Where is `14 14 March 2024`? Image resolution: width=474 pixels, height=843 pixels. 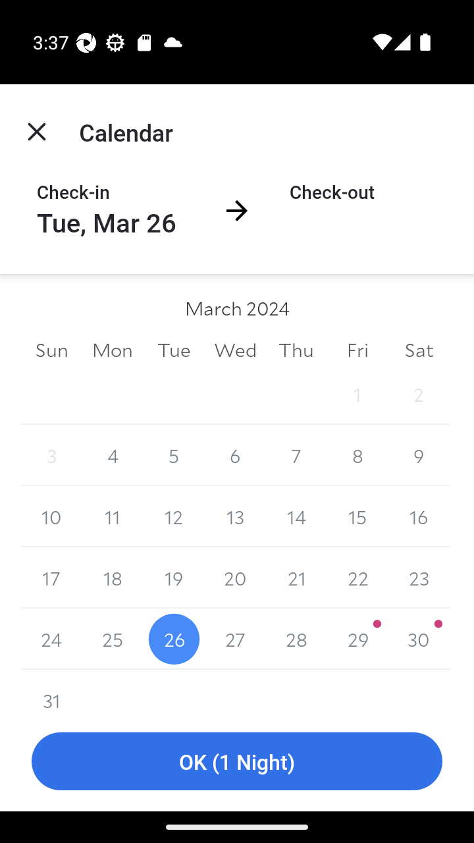
14 14 March 2024 is located at coordinates (296, 516).